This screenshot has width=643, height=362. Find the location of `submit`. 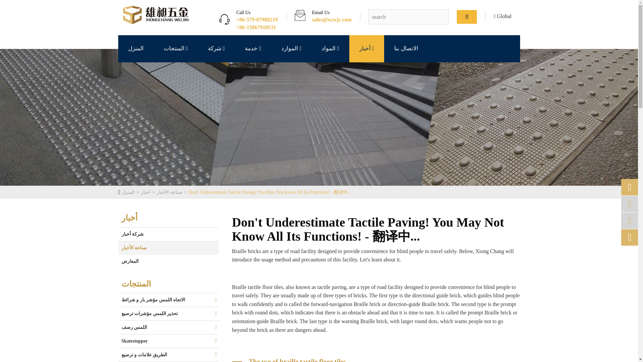

submit is located at coordinates (467, 17).